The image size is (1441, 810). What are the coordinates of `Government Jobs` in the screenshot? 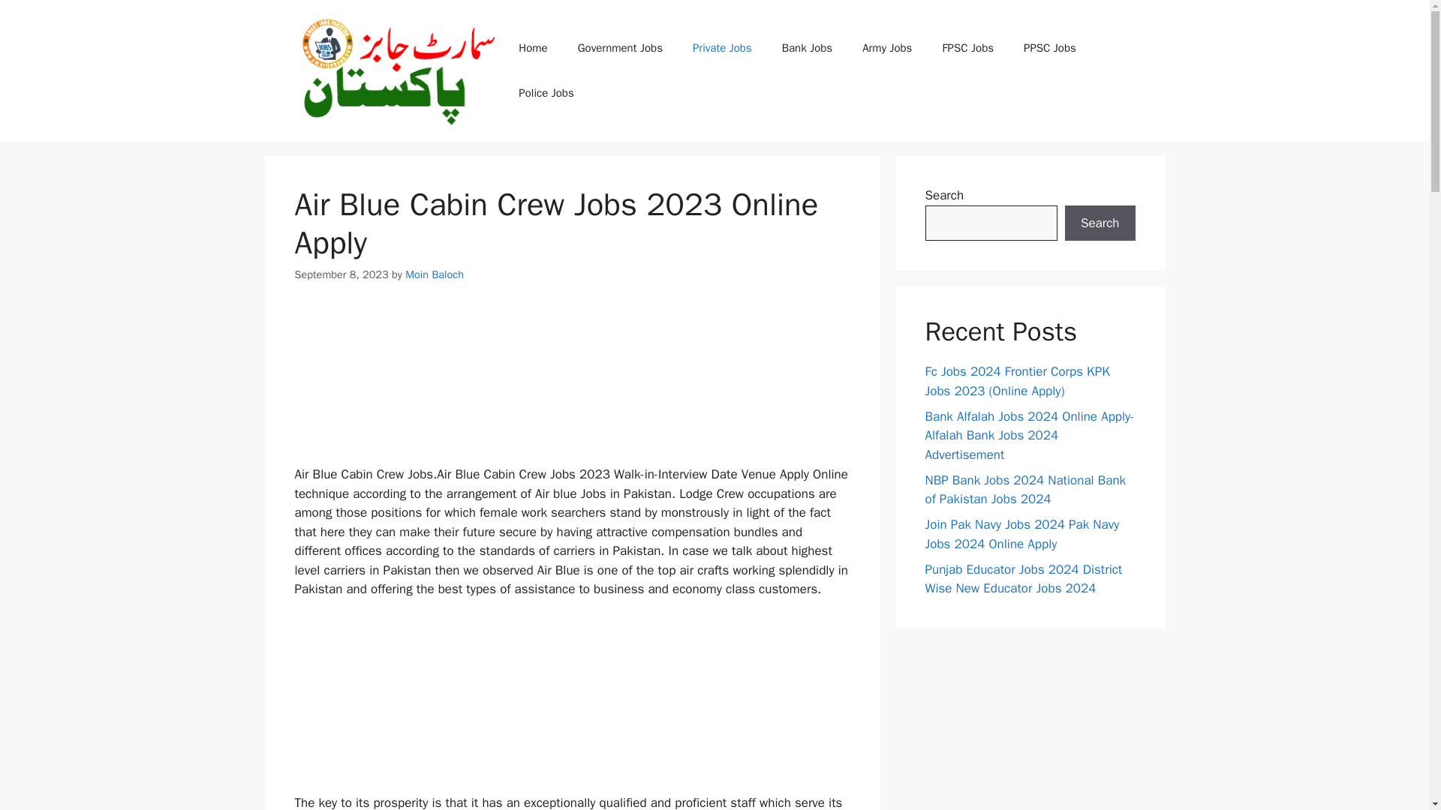 It's located at (620, 47).